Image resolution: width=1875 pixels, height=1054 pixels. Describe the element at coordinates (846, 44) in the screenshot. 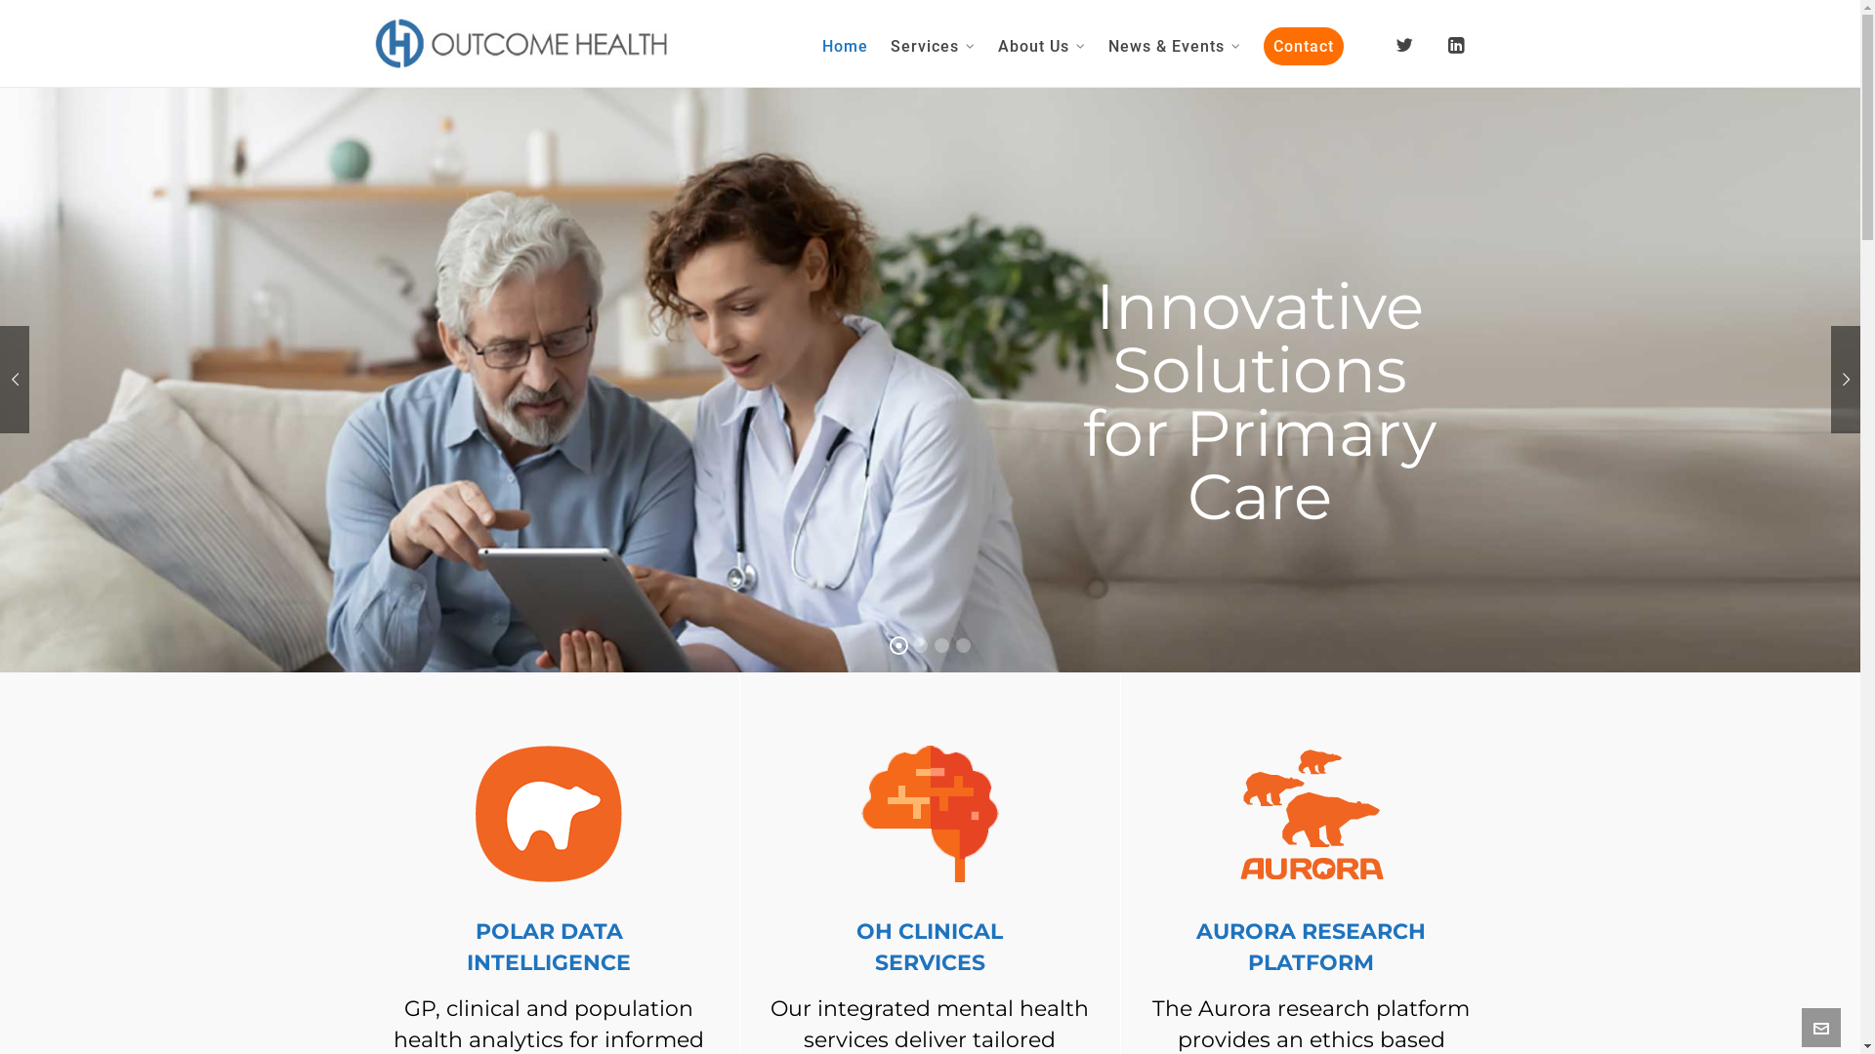

I see `Home` at that location.